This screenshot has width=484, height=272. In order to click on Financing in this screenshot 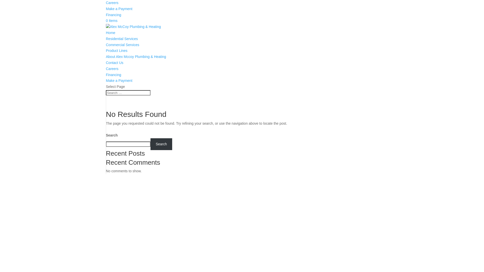, I will do `click(113, 15)`.